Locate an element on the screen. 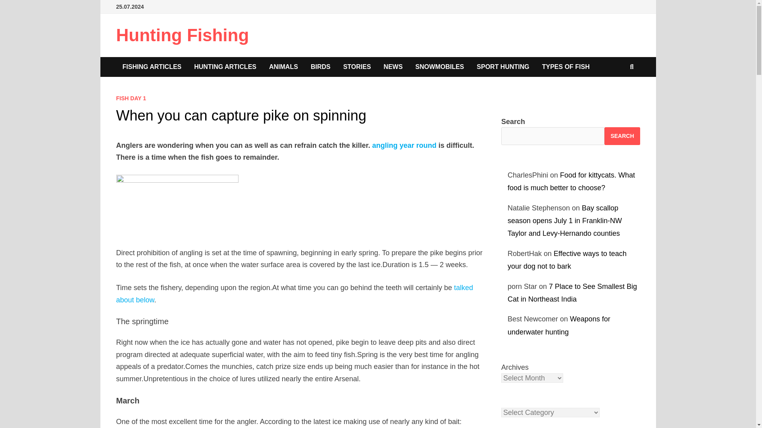  ANIMALS is located at coordinates (283, 67).